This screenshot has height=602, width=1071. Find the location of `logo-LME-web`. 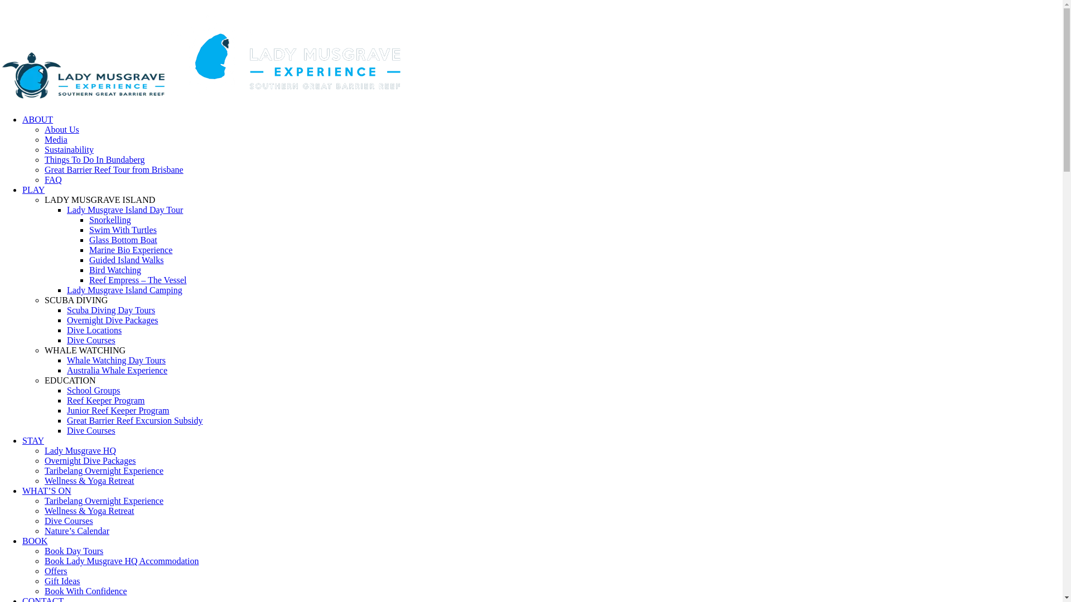

logo-LME-web is located at coordinates (287, 52).